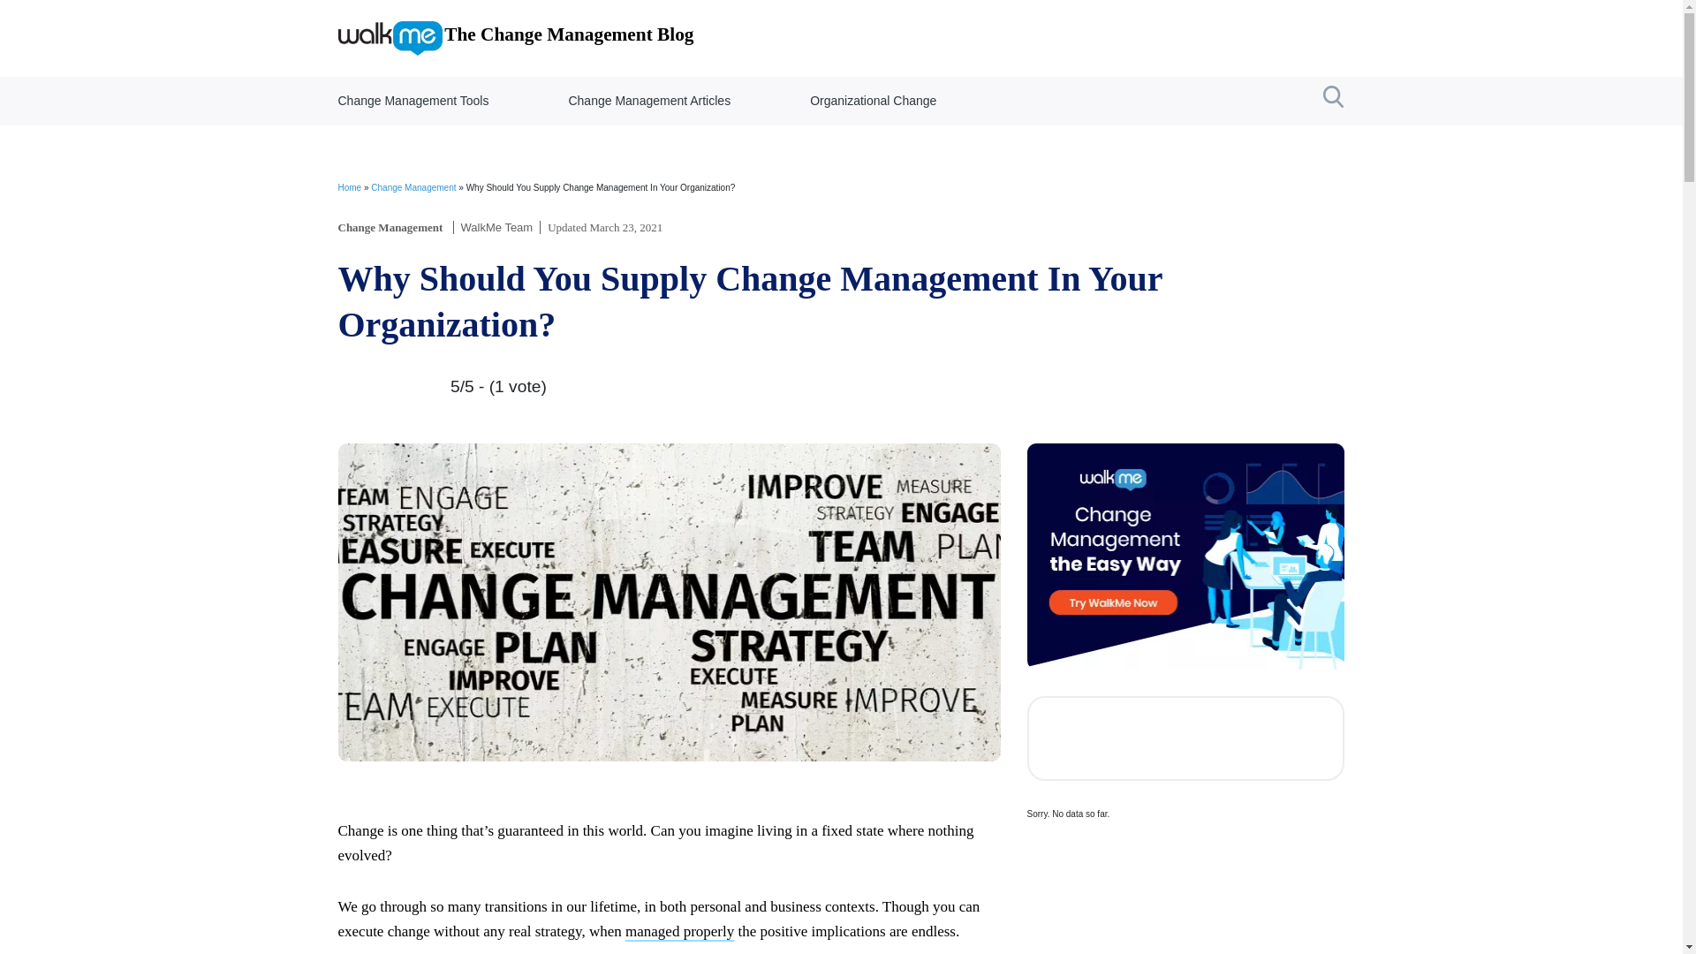  Describe the element at coordinates (1072, 738) in the screenshot. I see `facebook` at that location.